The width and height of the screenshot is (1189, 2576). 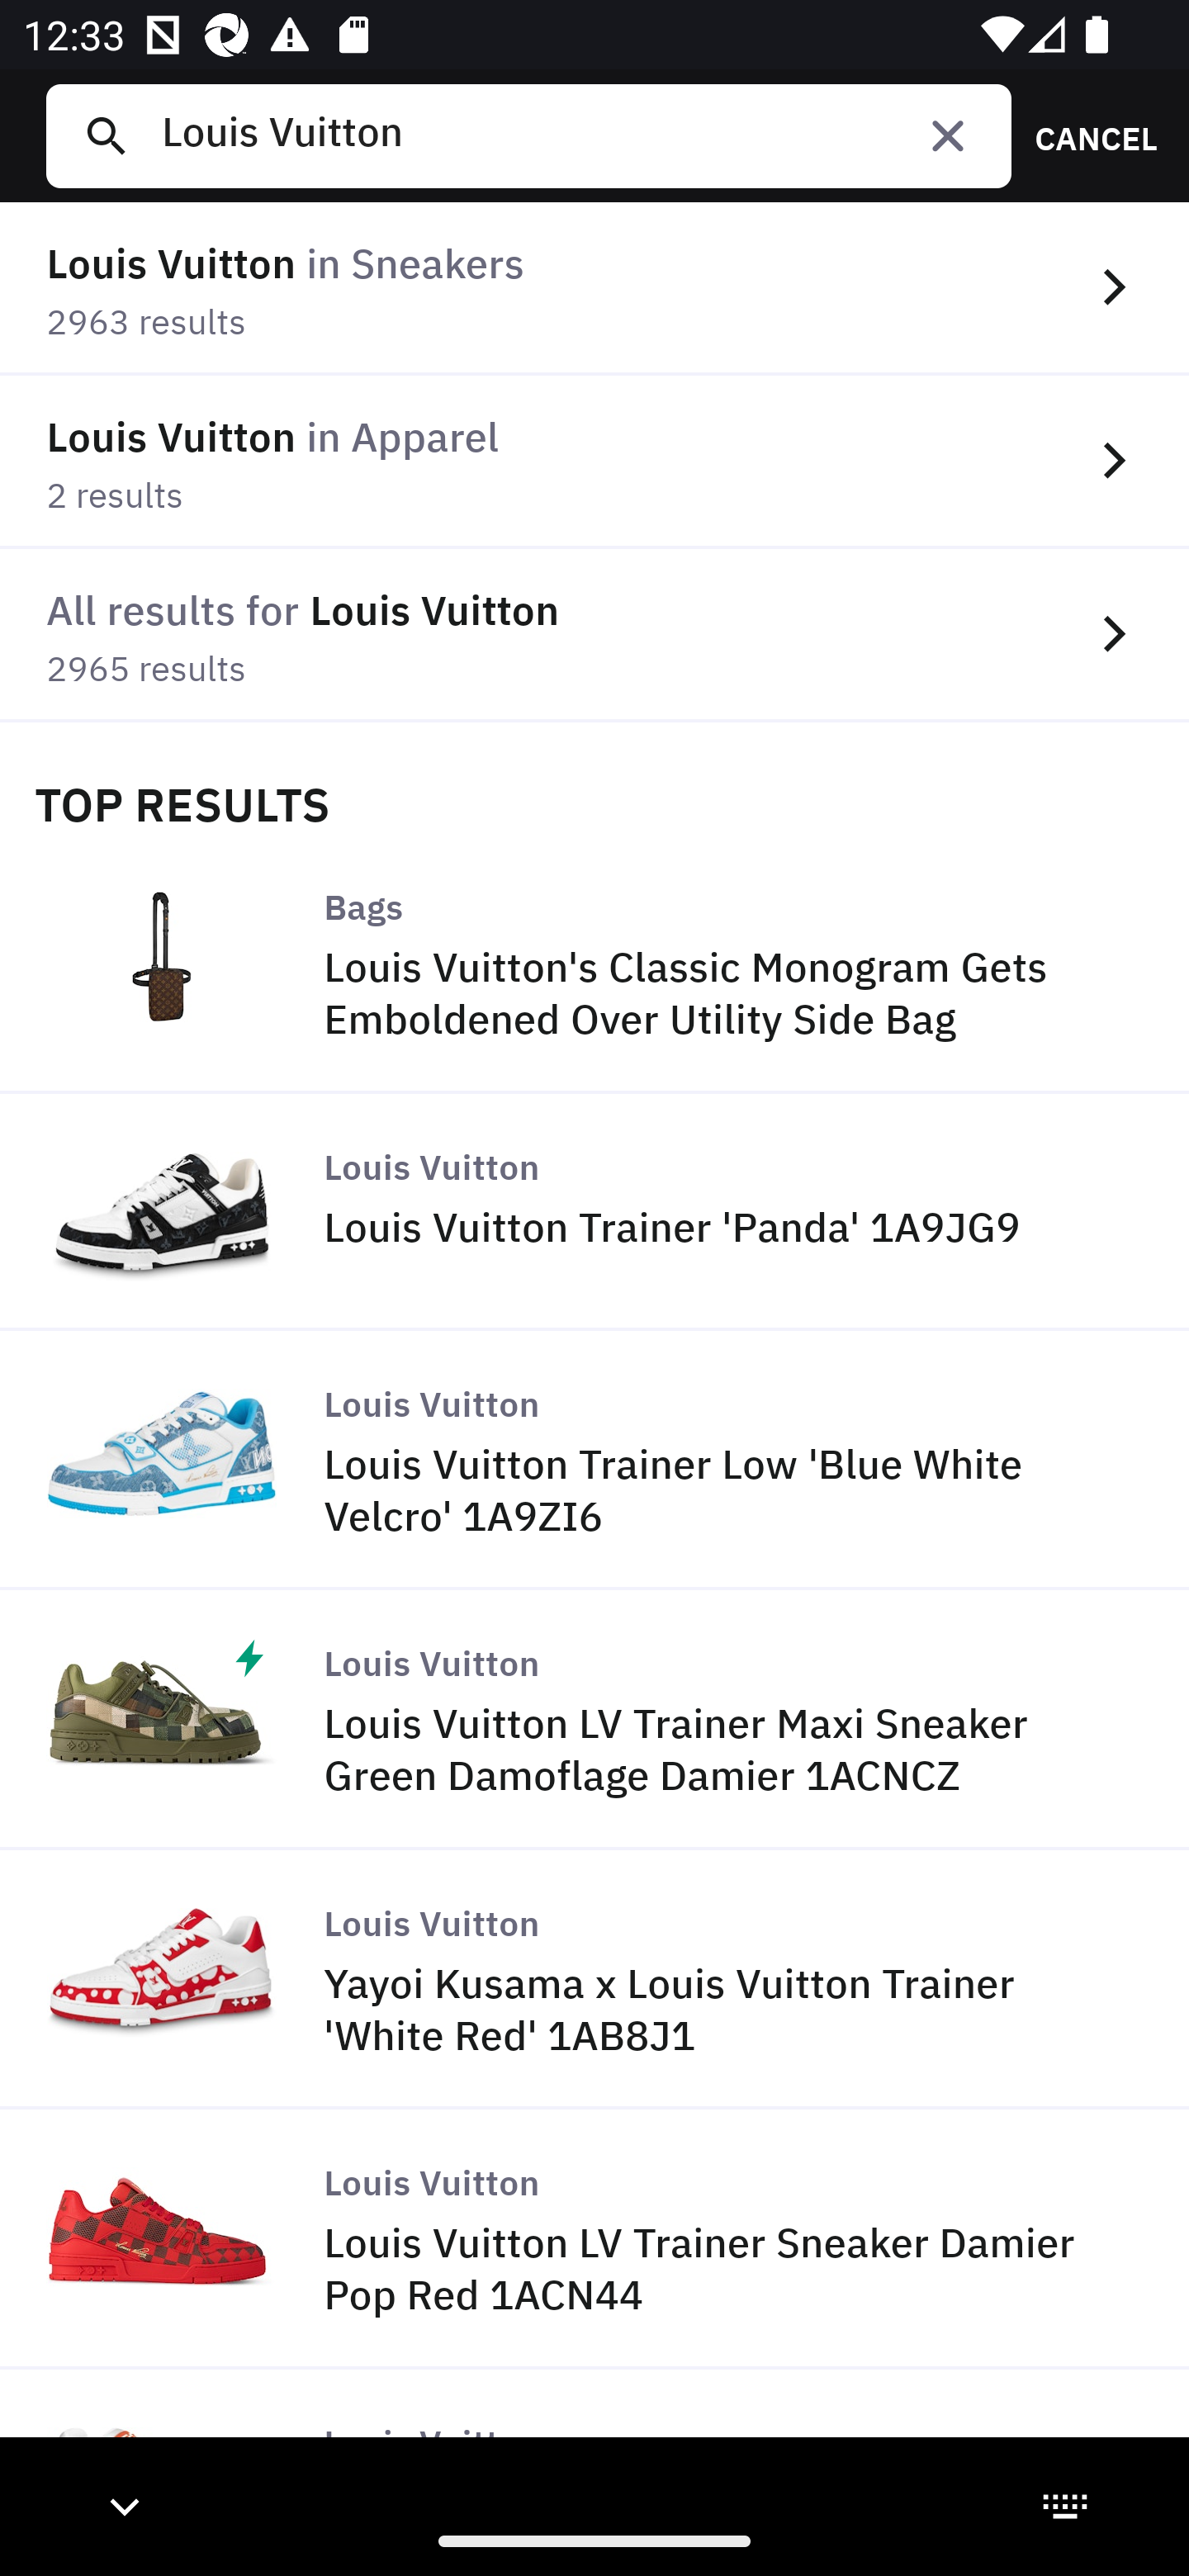 What do you see at coordinates (1085, 135) in the screenshot?
I see `CANCEL` at bounding box center [1085, 135].